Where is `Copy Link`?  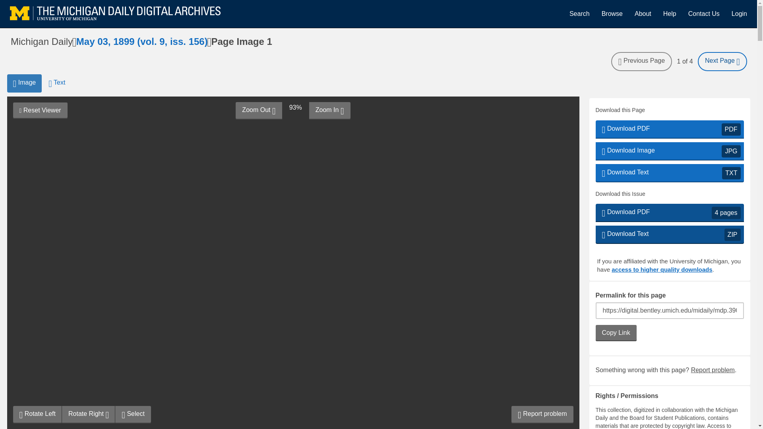
Copy Link is located at coordinates (24, 83).